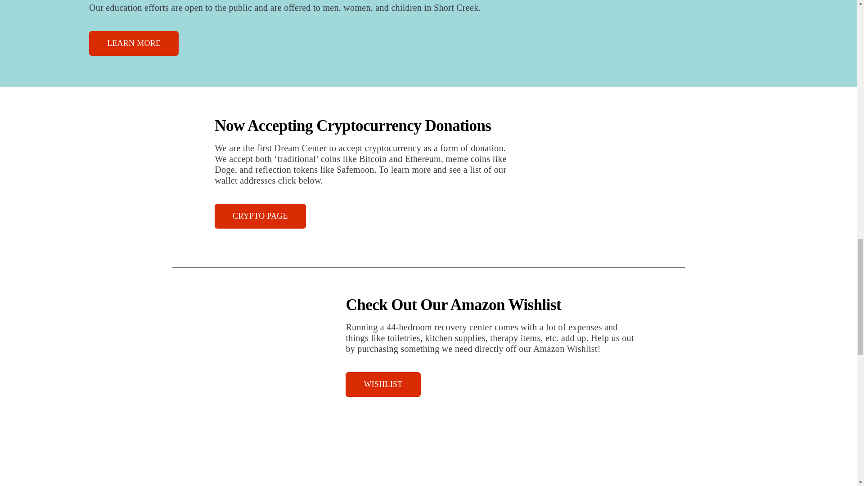  I want to click on SCDC-People-at-Meeting, so click(256, 357).